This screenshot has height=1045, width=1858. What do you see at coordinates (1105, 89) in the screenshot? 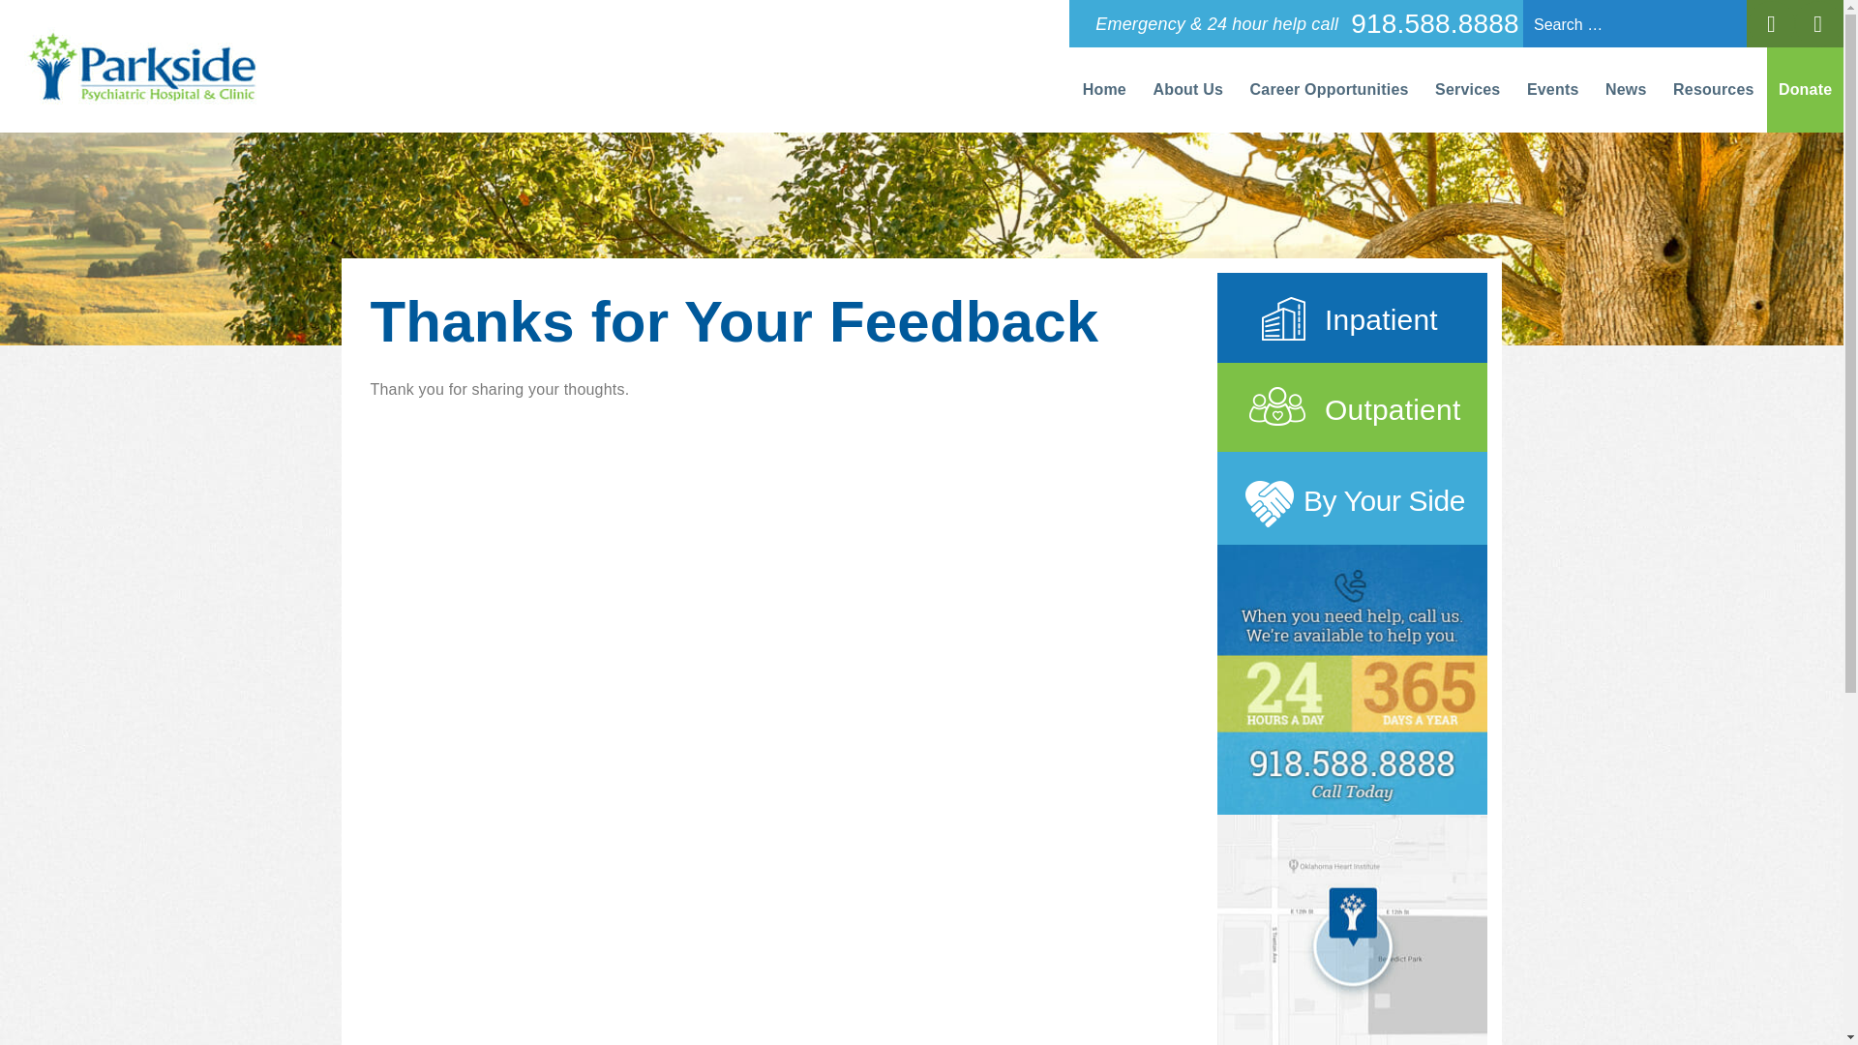
I see `Home` at bounding box center [1105, 89].